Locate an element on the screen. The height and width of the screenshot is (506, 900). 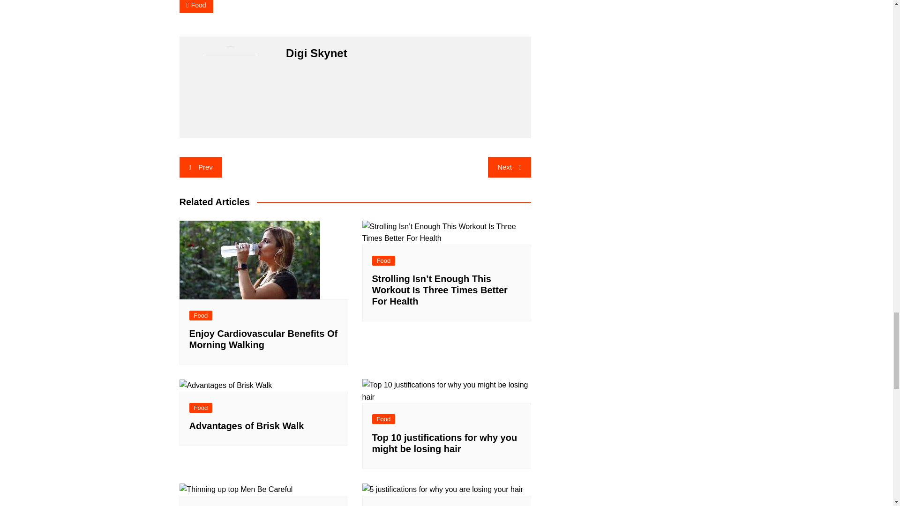
Enjoy Cardiovascular Benefits Of Morning Walking is located at coordinates (249, 260).